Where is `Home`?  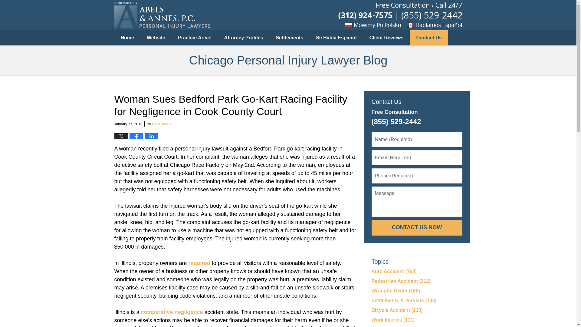
Home is located at coordinates (127, 38).